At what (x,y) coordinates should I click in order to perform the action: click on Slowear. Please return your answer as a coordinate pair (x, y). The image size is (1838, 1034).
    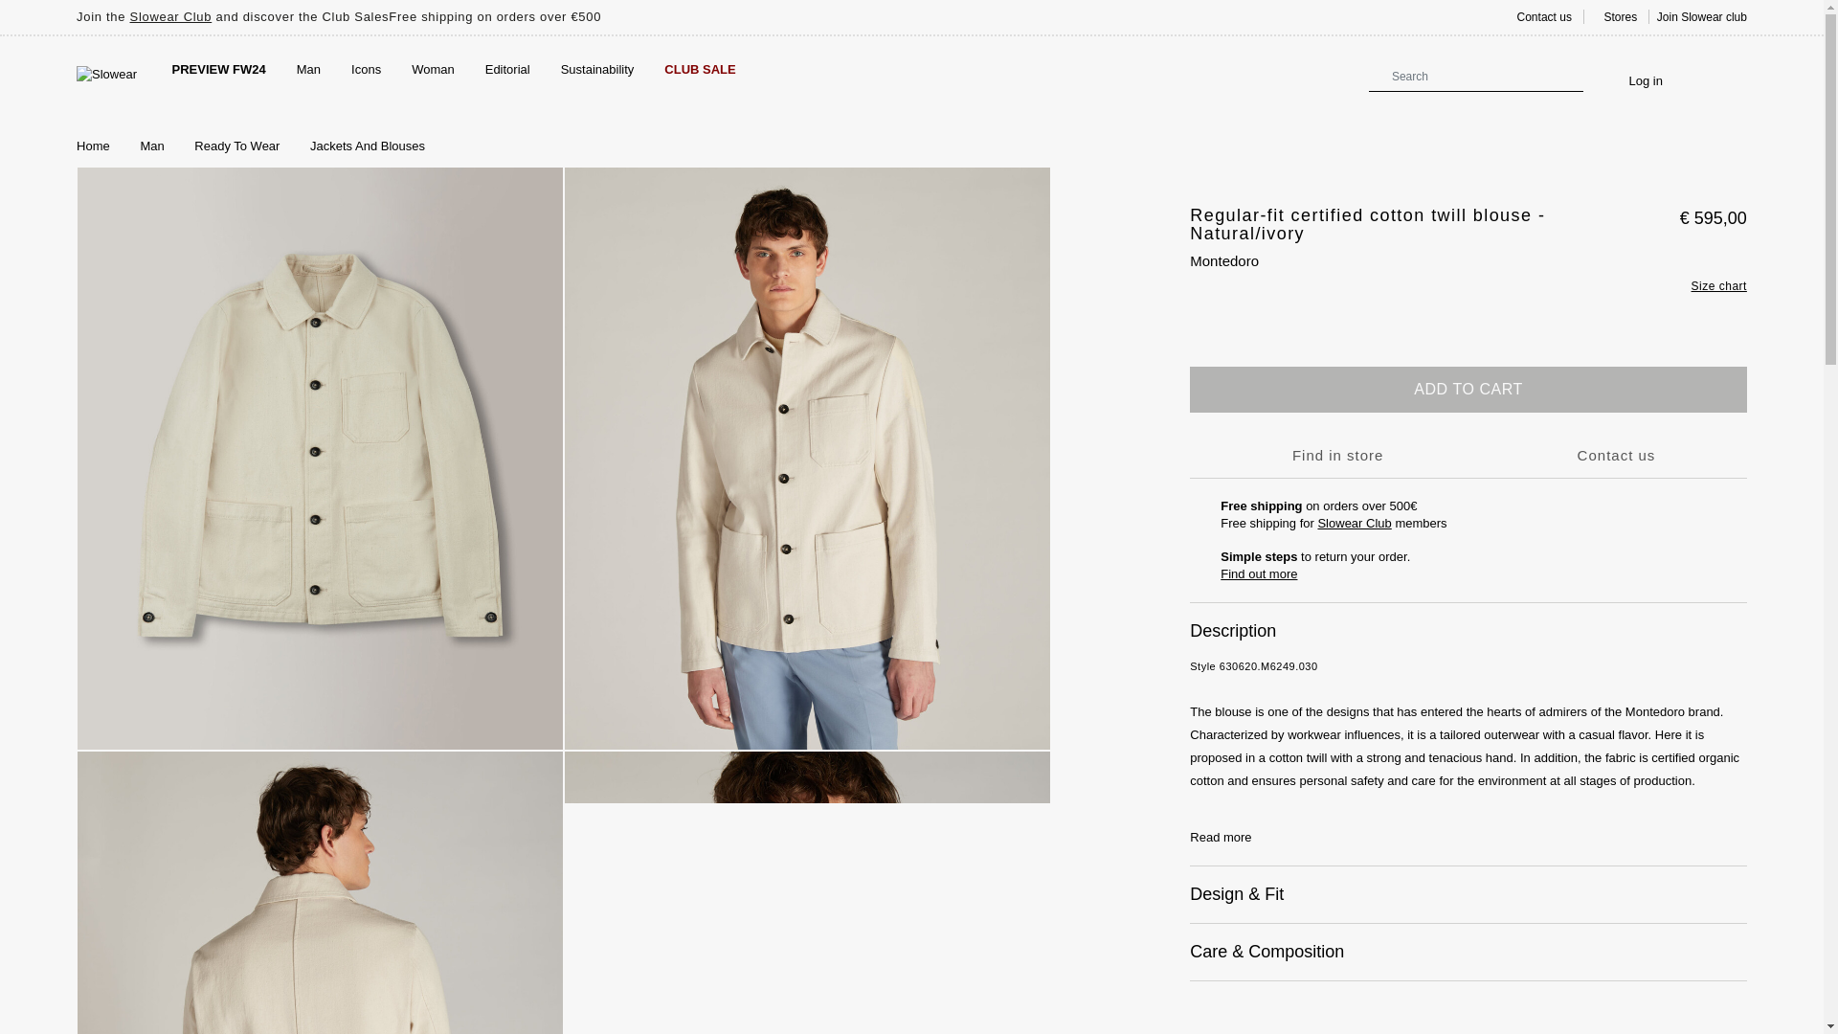
    Looking at the image, I should click on (106, 75).